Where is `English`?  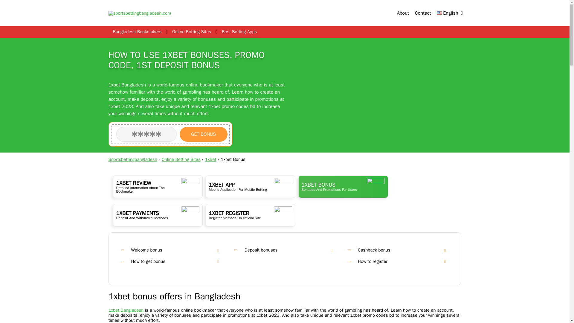 English is located at coordinates (447, 13).